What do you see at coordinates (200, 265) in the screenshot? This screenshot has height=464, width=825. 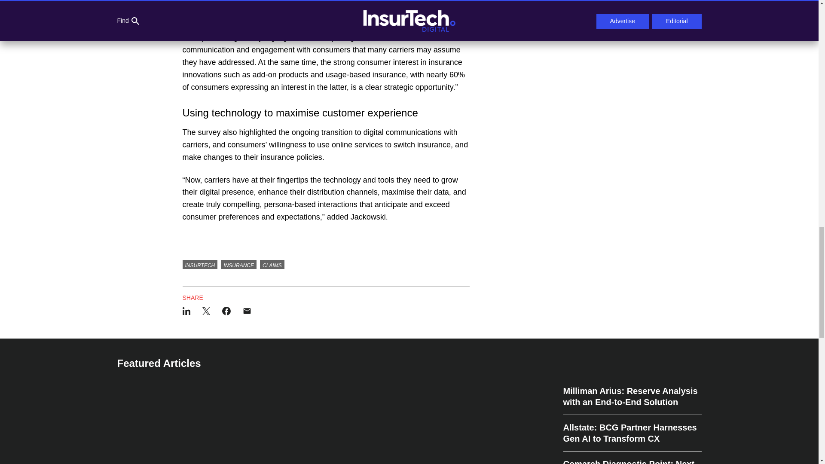 I see `INSURTECH` at bounding box center [200, 265].